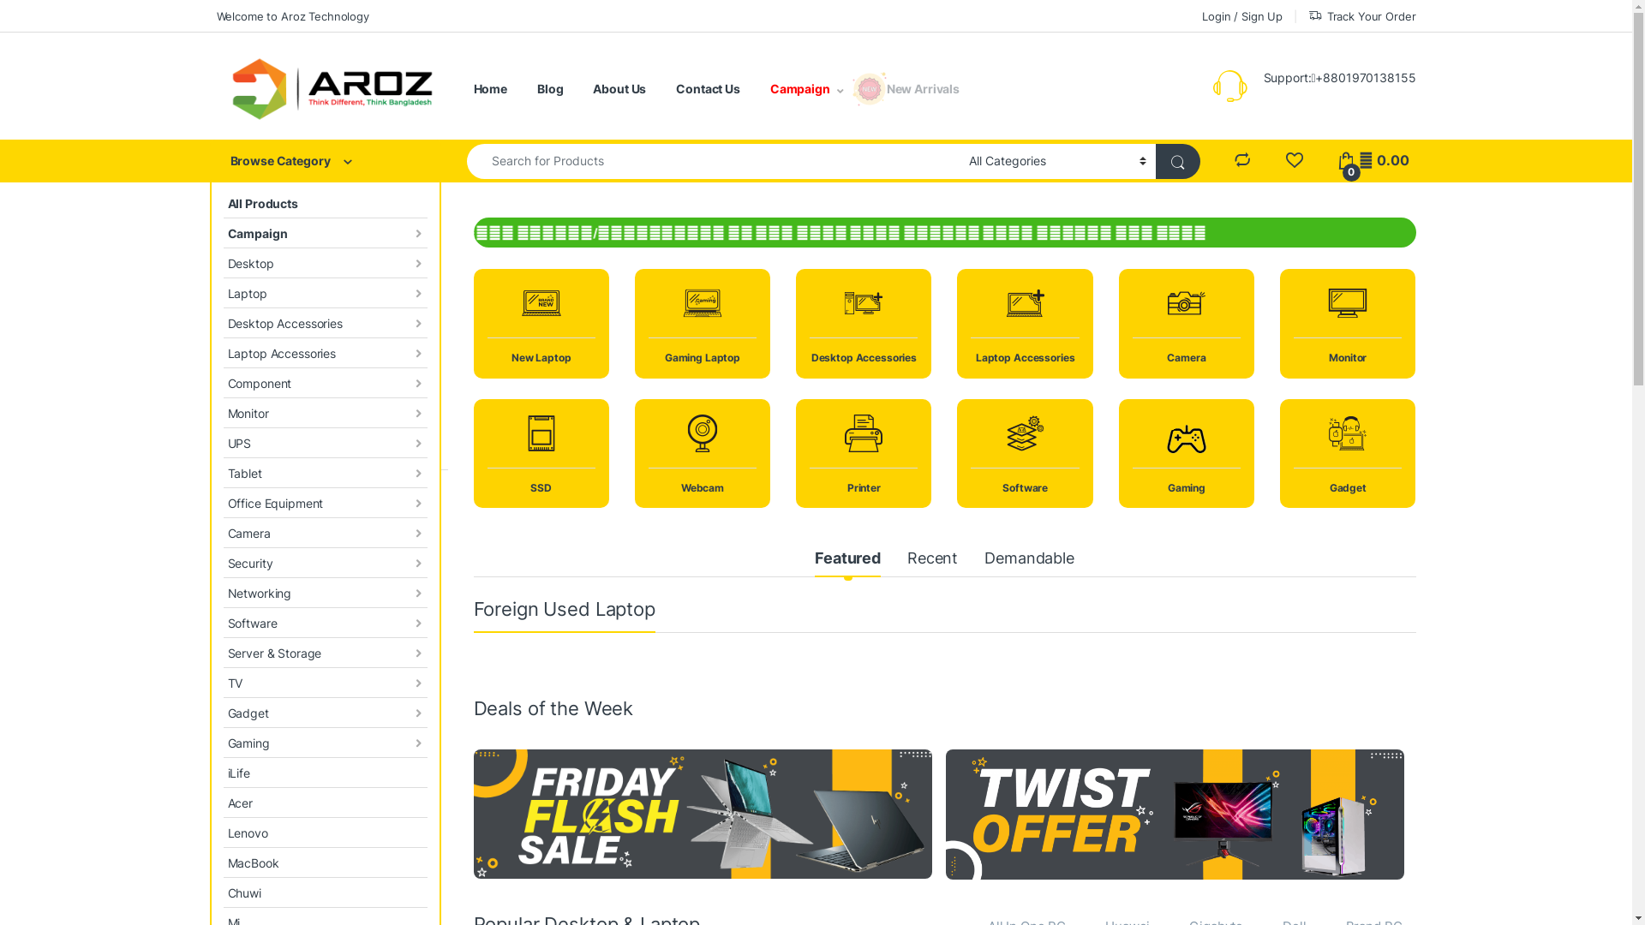 This screenshot has width=1645, height=925. Describe the element at coordinates (325, 324) in the screenshot. I see `Desktop Accessories` at that location.